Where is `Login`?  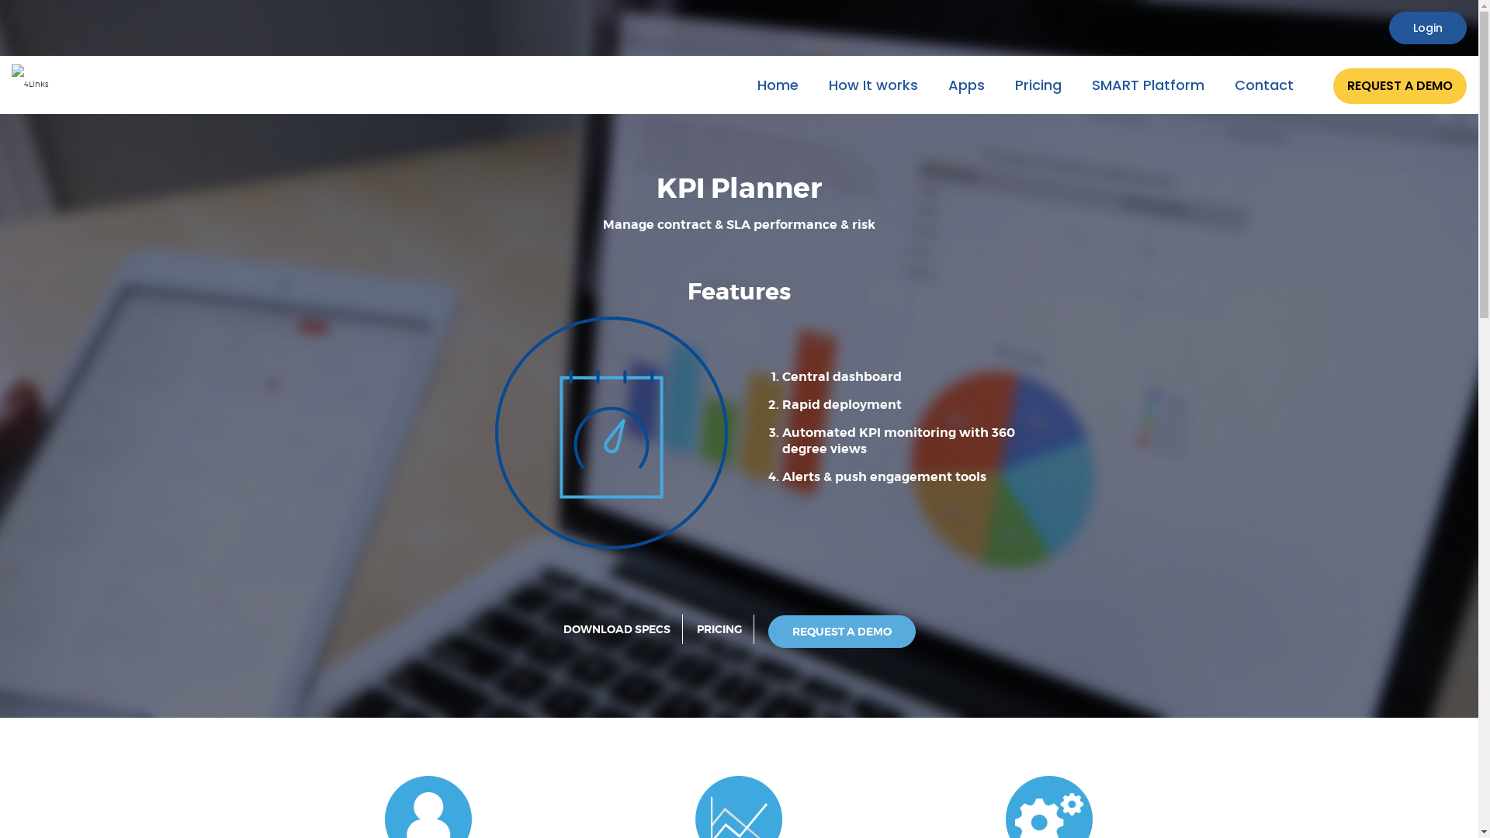
Login is located at coordinates (1428, 28).